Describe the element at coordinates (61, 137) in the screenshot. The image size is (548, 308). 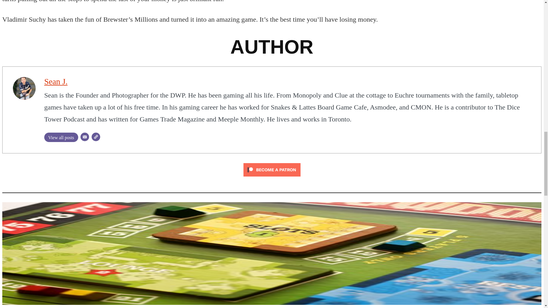
I see `View all posts` at that location.